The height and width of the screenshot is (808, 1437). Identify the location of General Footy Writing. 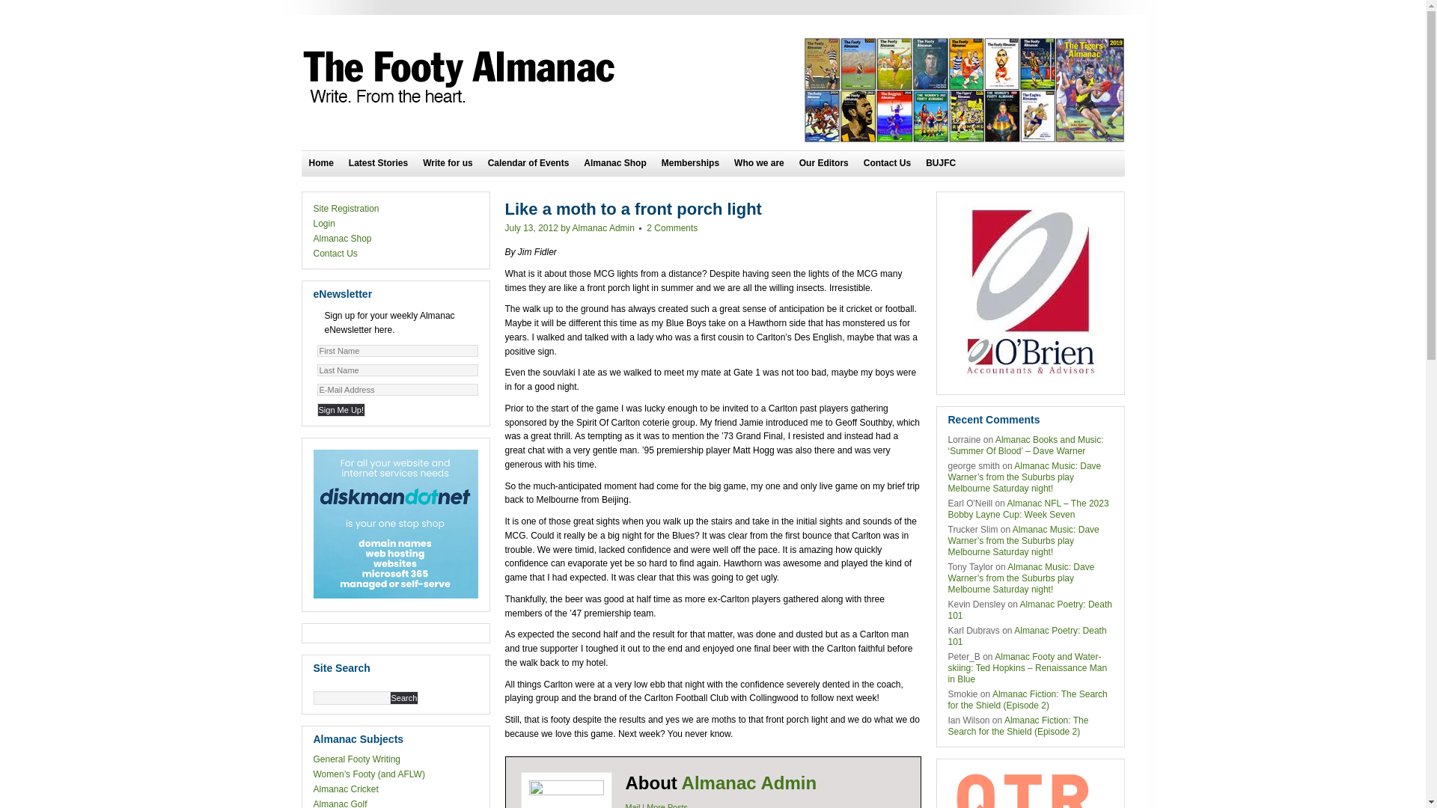
(356, 759).